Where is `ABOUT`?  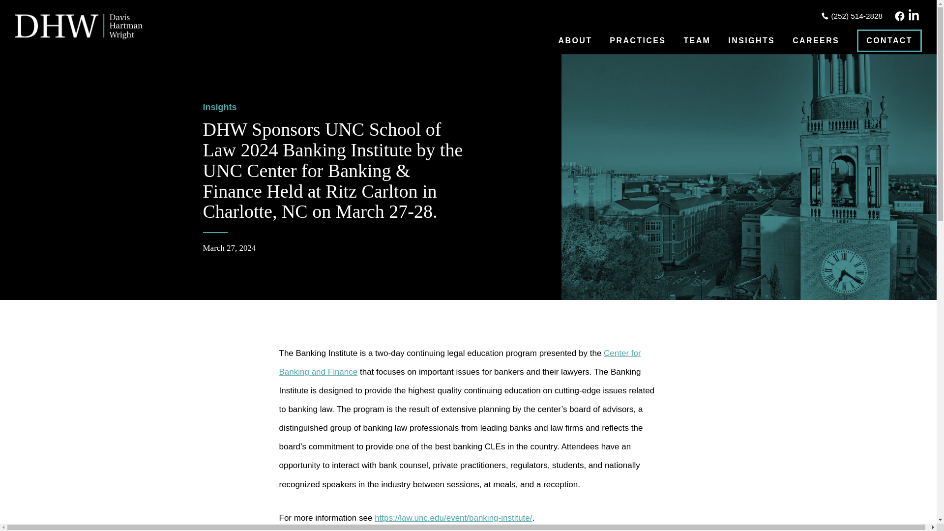
ABOUT is located at coordinates (574, 40).